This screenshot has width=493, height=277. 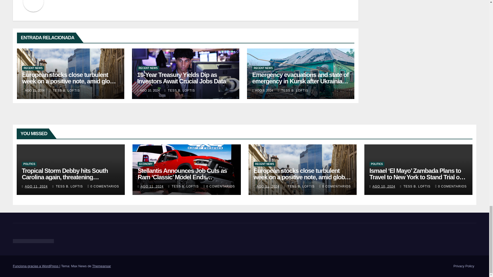 I want to click on RECENT NEWS, so click(x=33, y=68).